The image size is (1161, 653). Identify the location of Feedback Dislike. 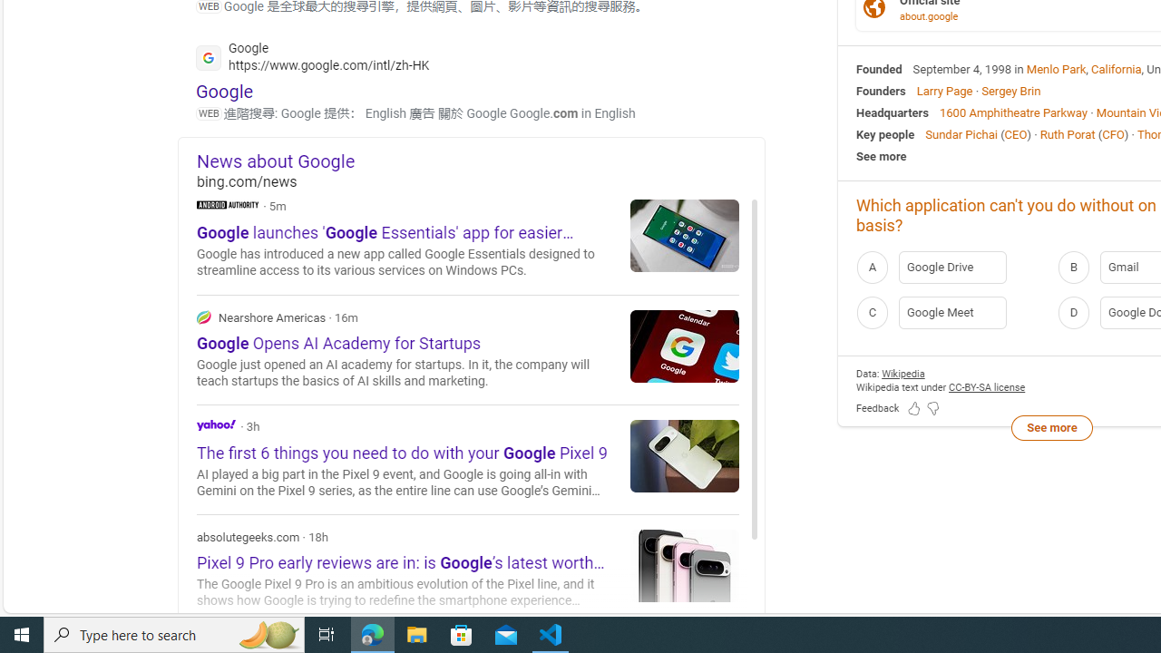
(932, 408).